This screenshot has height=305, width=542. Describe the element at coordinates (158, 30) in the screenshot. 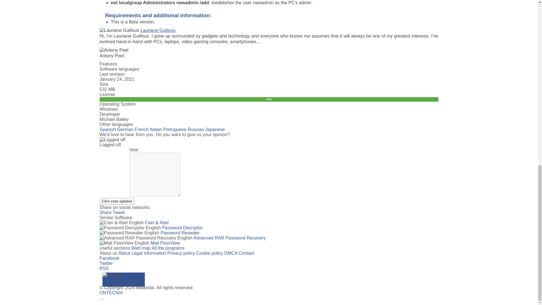

I see `Lauriane Guilloux at Malavida` at that location.